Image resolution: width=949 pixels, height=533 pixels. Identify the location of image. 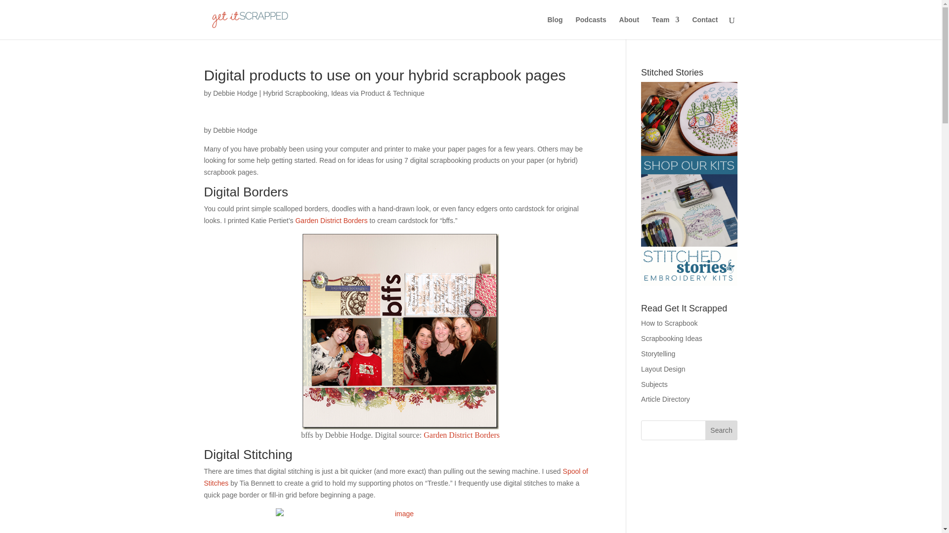
(400, 521).